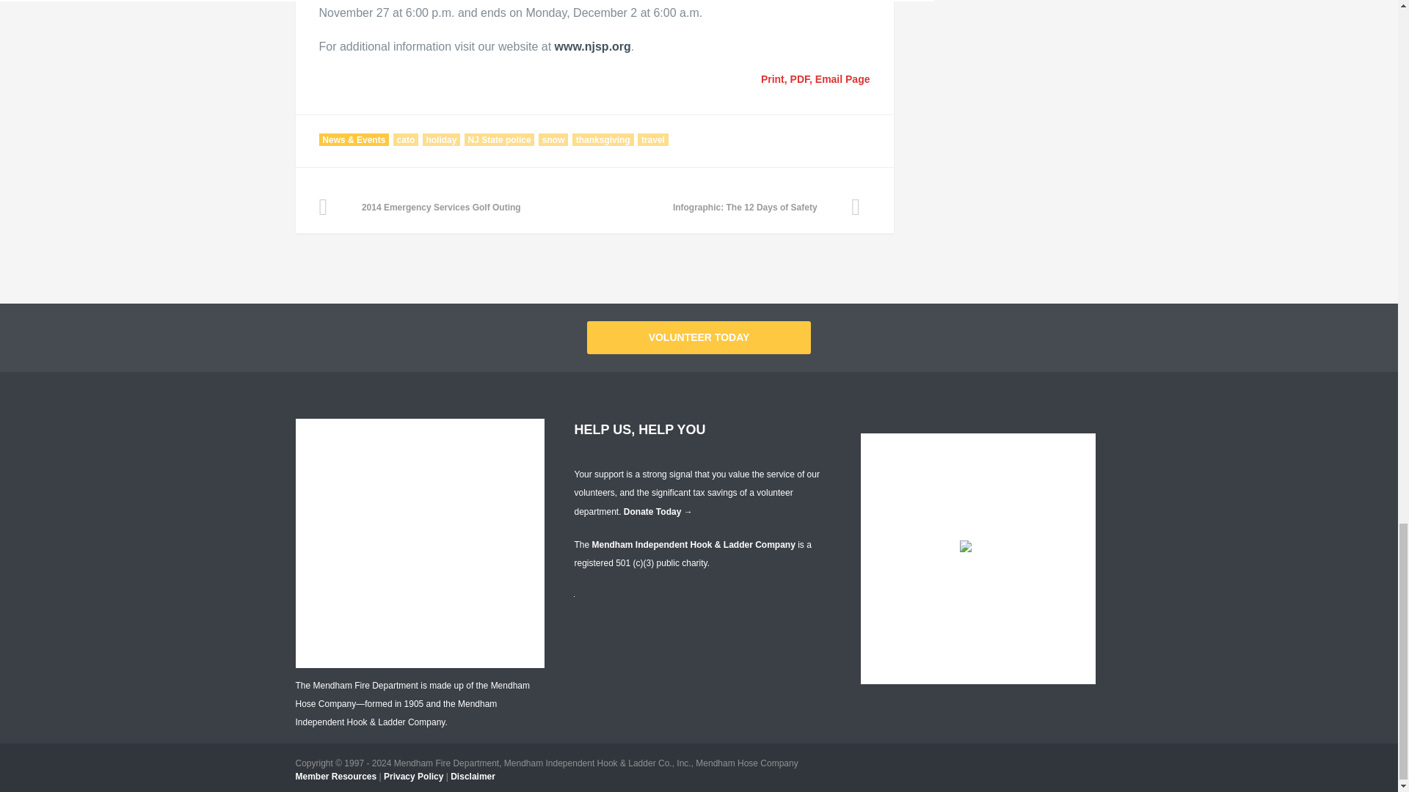 This screenshot has width=1409, height=792. I want to click on snow, so click(553, 139).